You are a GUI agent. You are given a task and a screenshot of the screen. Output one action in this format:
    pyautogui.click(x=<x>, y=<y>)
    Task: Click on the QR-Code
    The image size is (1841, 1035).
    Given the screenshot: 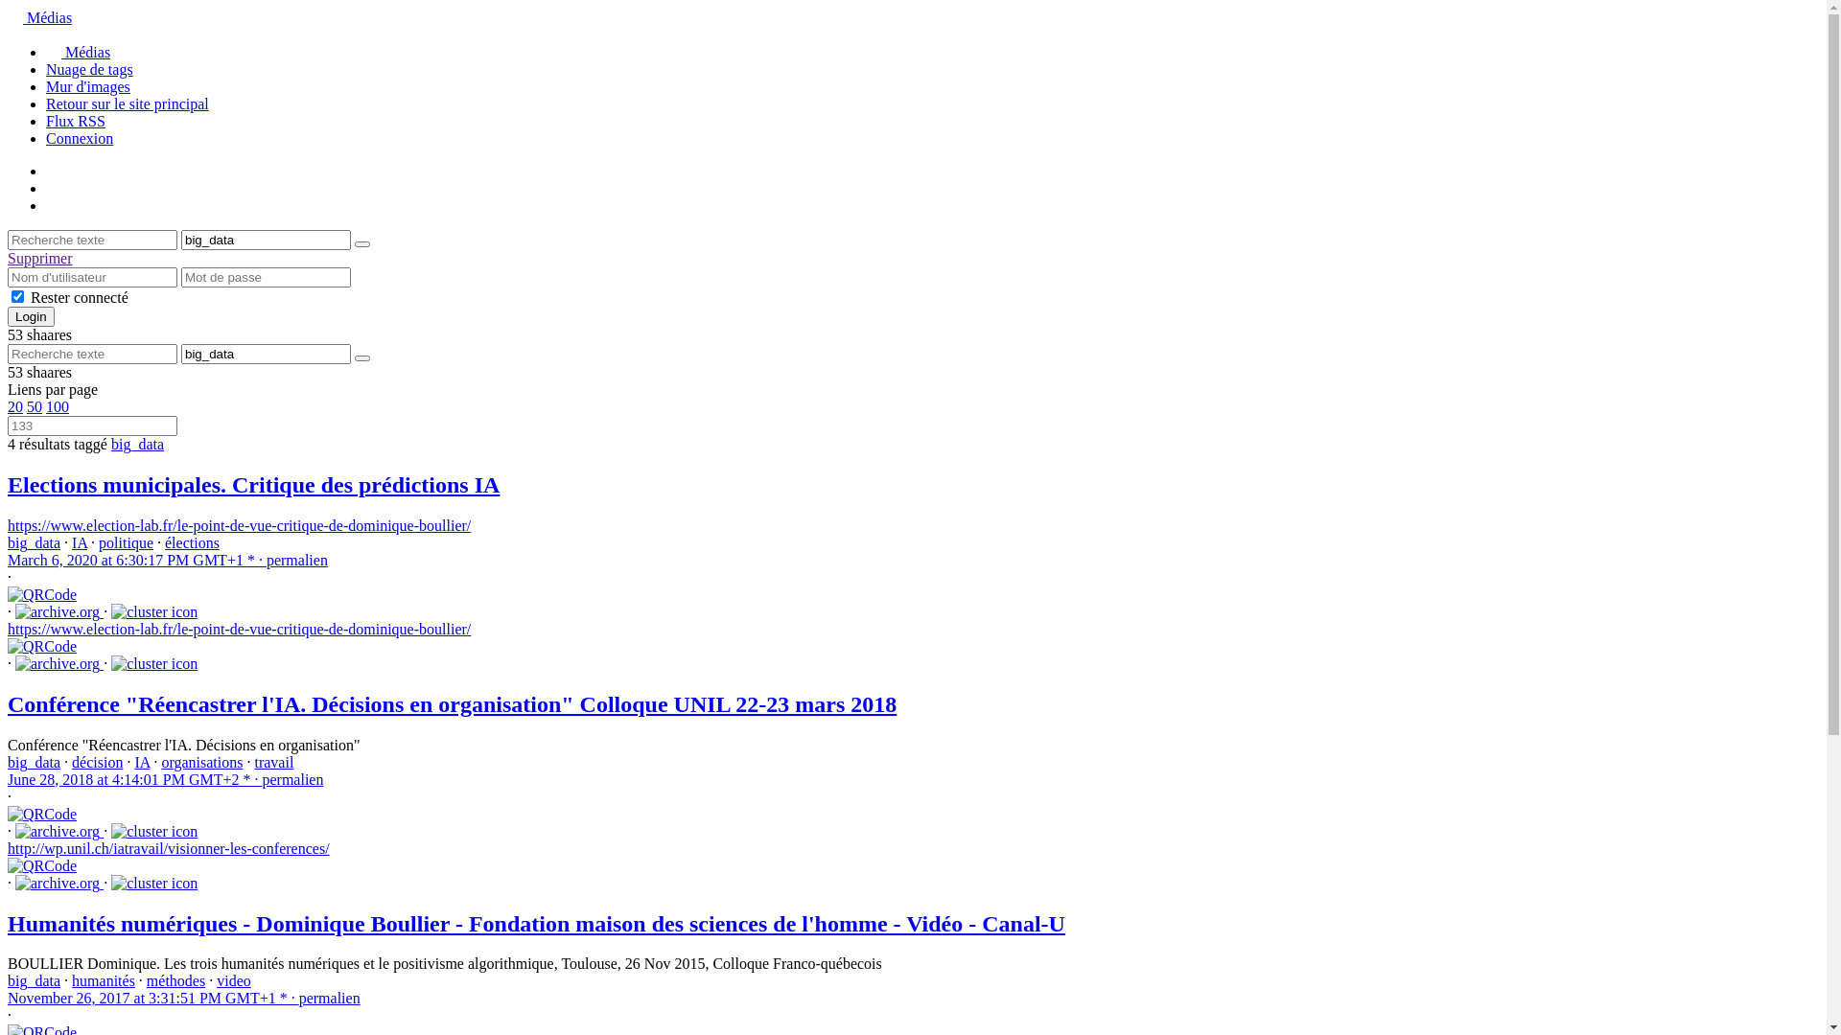 What is the action you would take?
    pyautogui.click(x=42, y=647)
    